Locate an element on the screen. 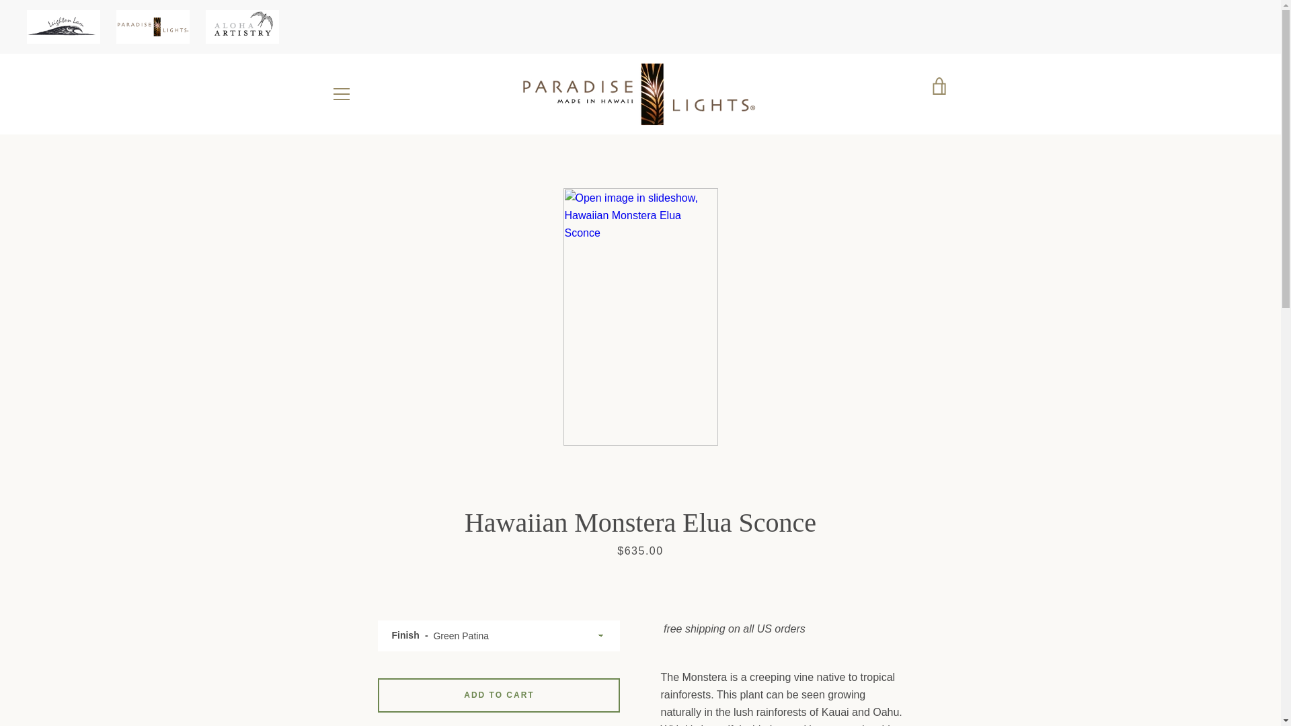 This screenshot has height=726, width=1291. ADD TO CART is located at coordinates (499, 695).